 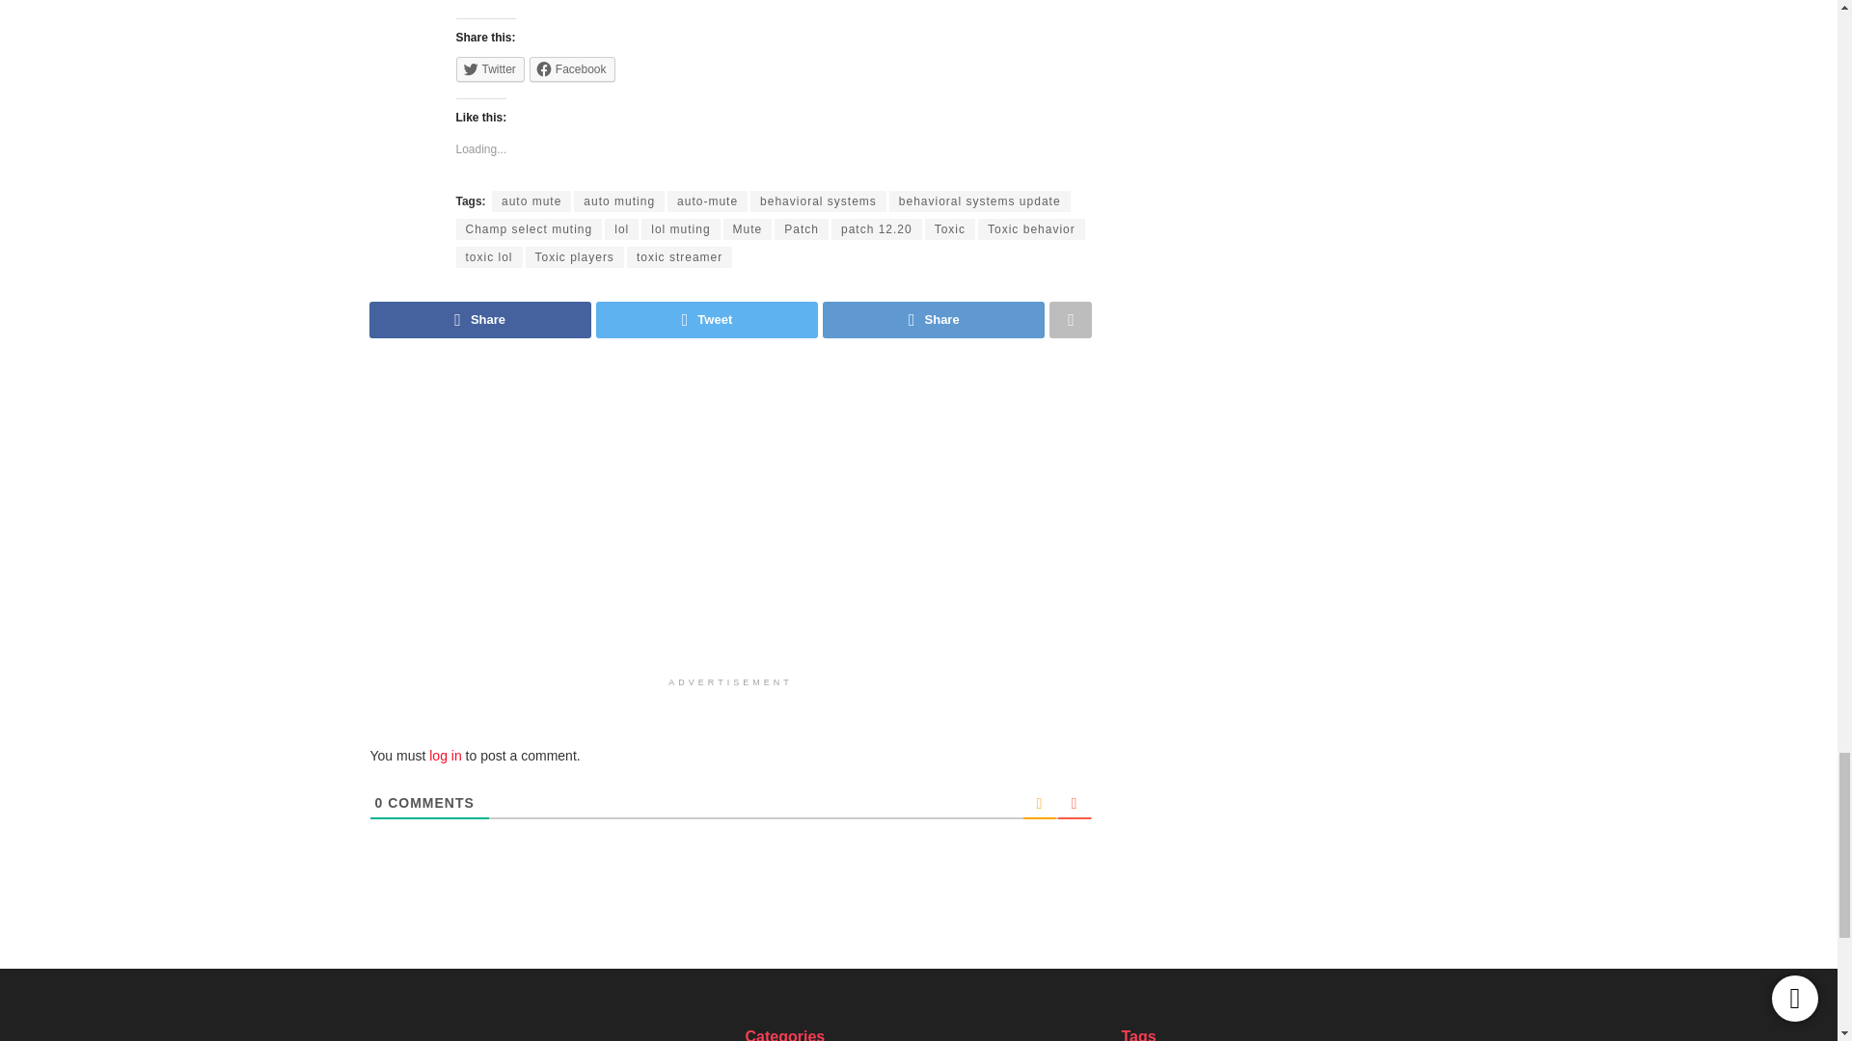 I want to click on Click to share on Facebook, so click(x=572, y=69).